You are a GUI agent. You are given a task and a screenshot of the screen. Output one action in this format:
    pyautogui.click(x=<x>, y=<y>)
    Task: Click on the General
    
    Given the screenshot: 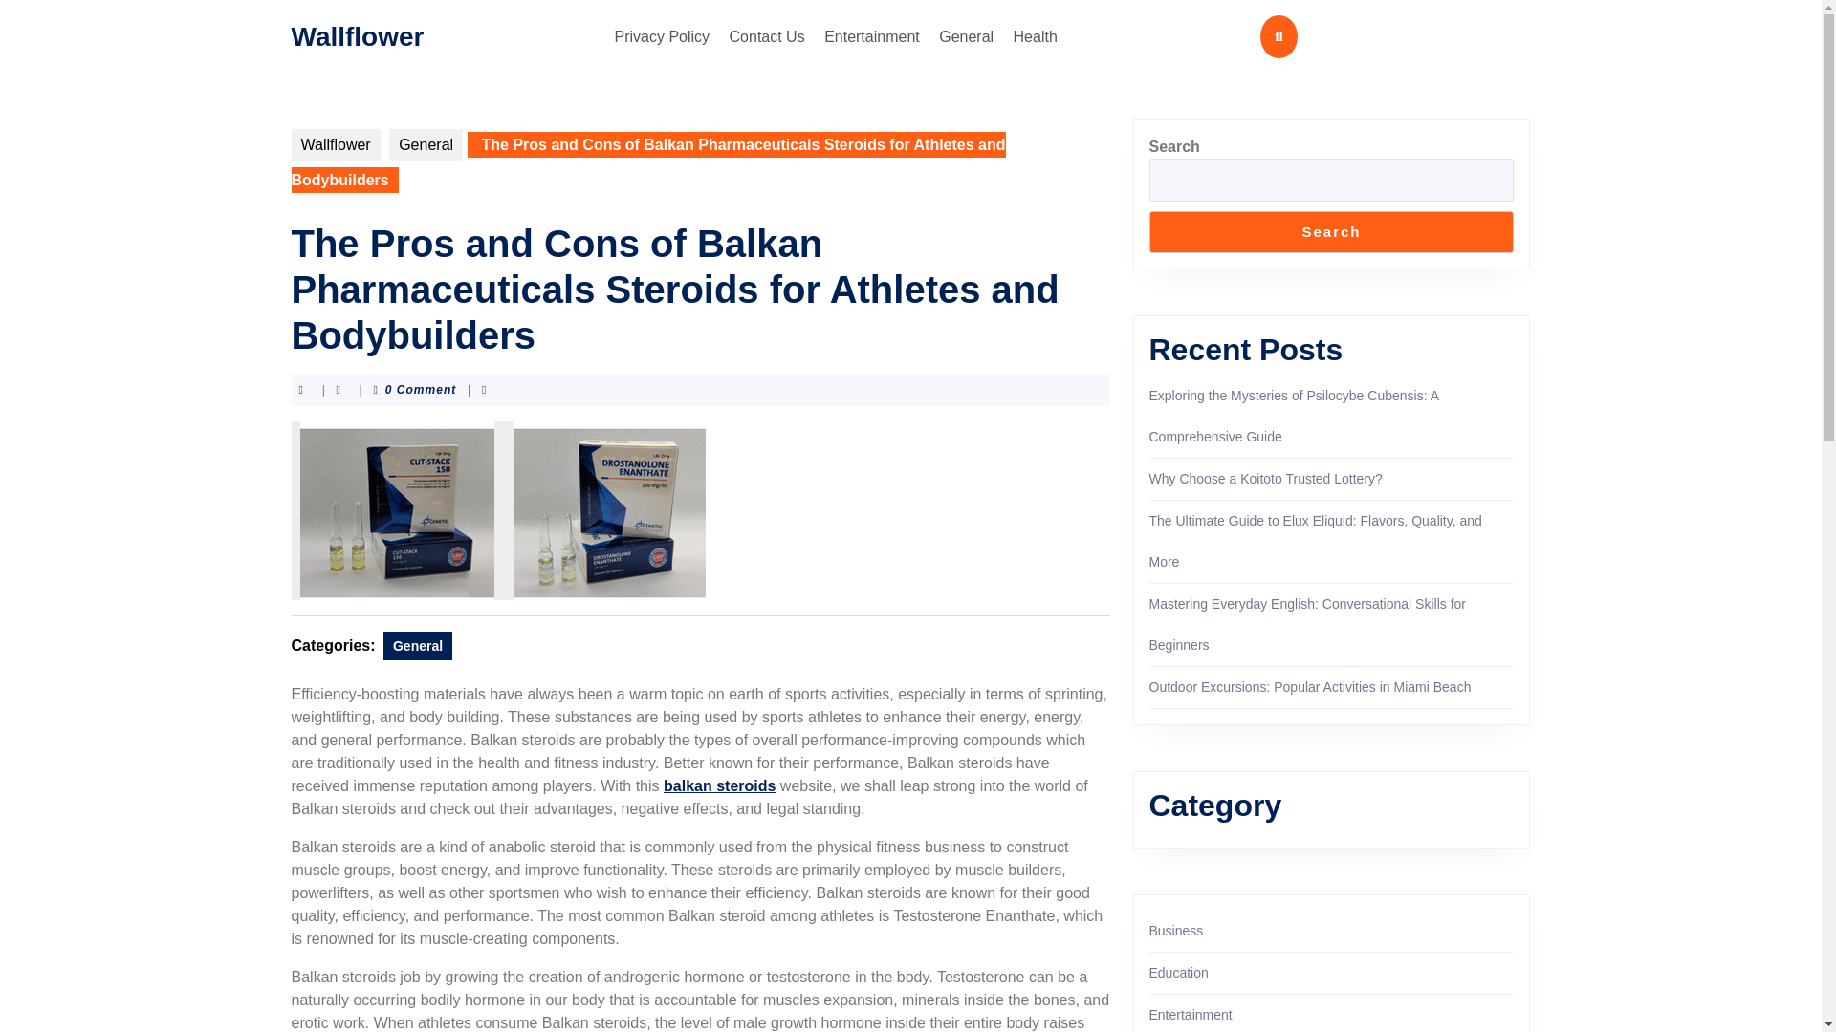 What is the action you would take?
    pyautogui.click(x=417, y=646)
    